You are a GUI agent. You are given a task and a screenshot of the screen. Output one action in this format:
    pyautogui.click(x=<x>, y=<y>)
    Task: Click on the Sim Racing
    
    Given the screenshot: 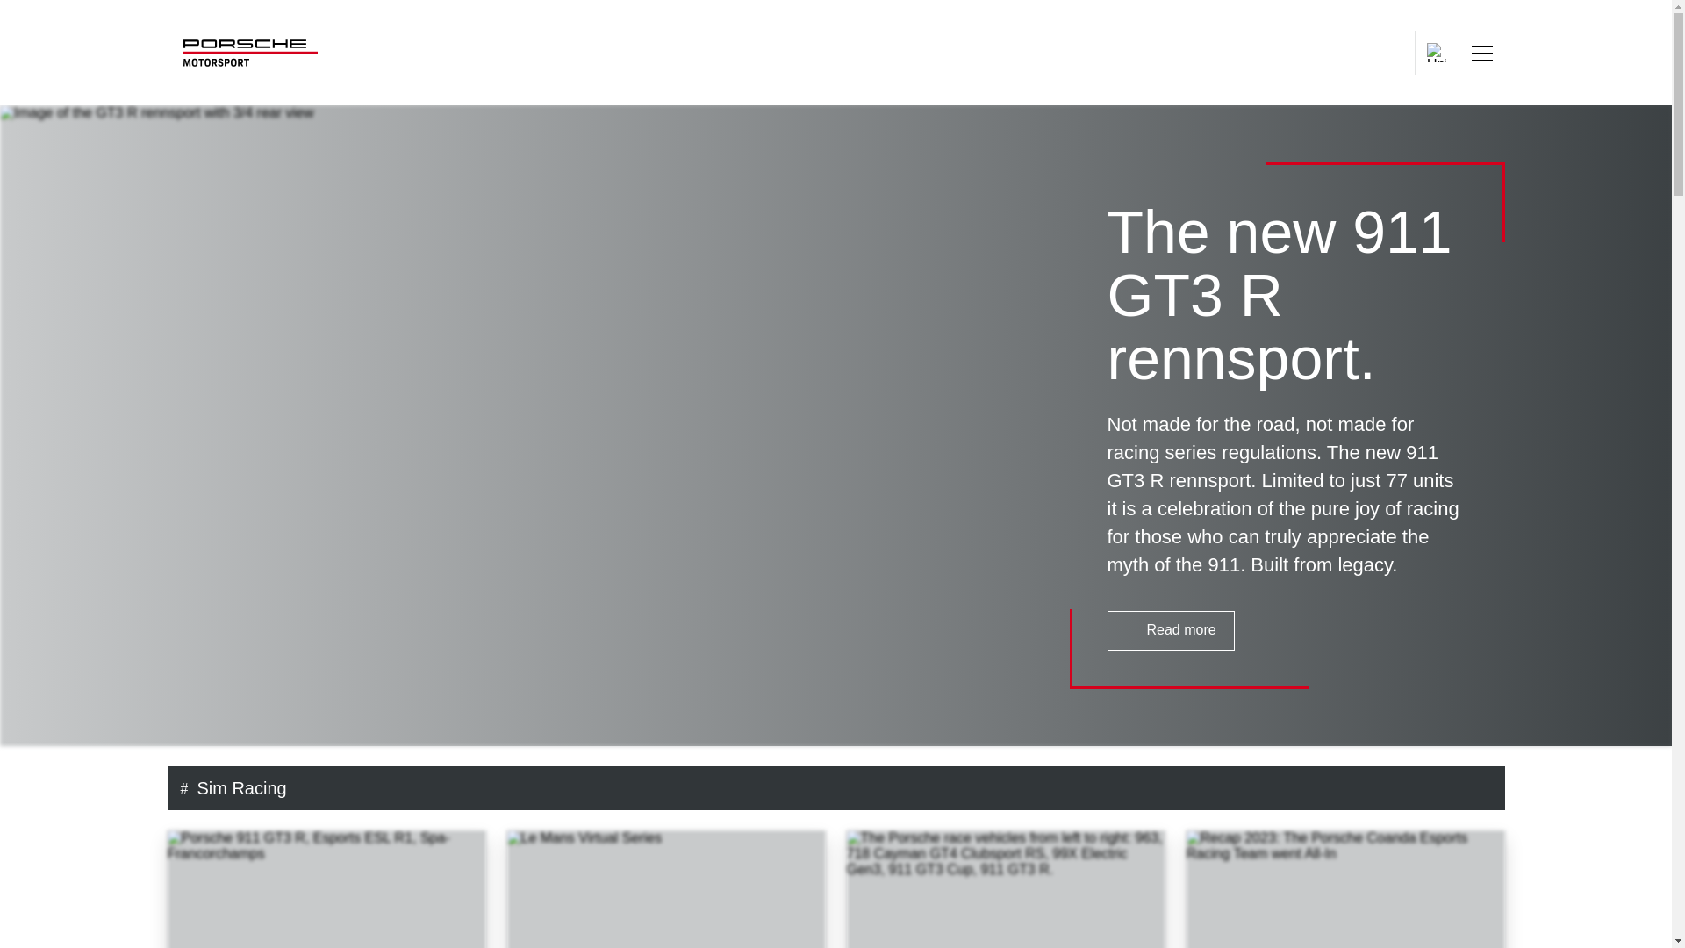 What is the action you would take?
    pyautogui.click(x=846, y=788)
    